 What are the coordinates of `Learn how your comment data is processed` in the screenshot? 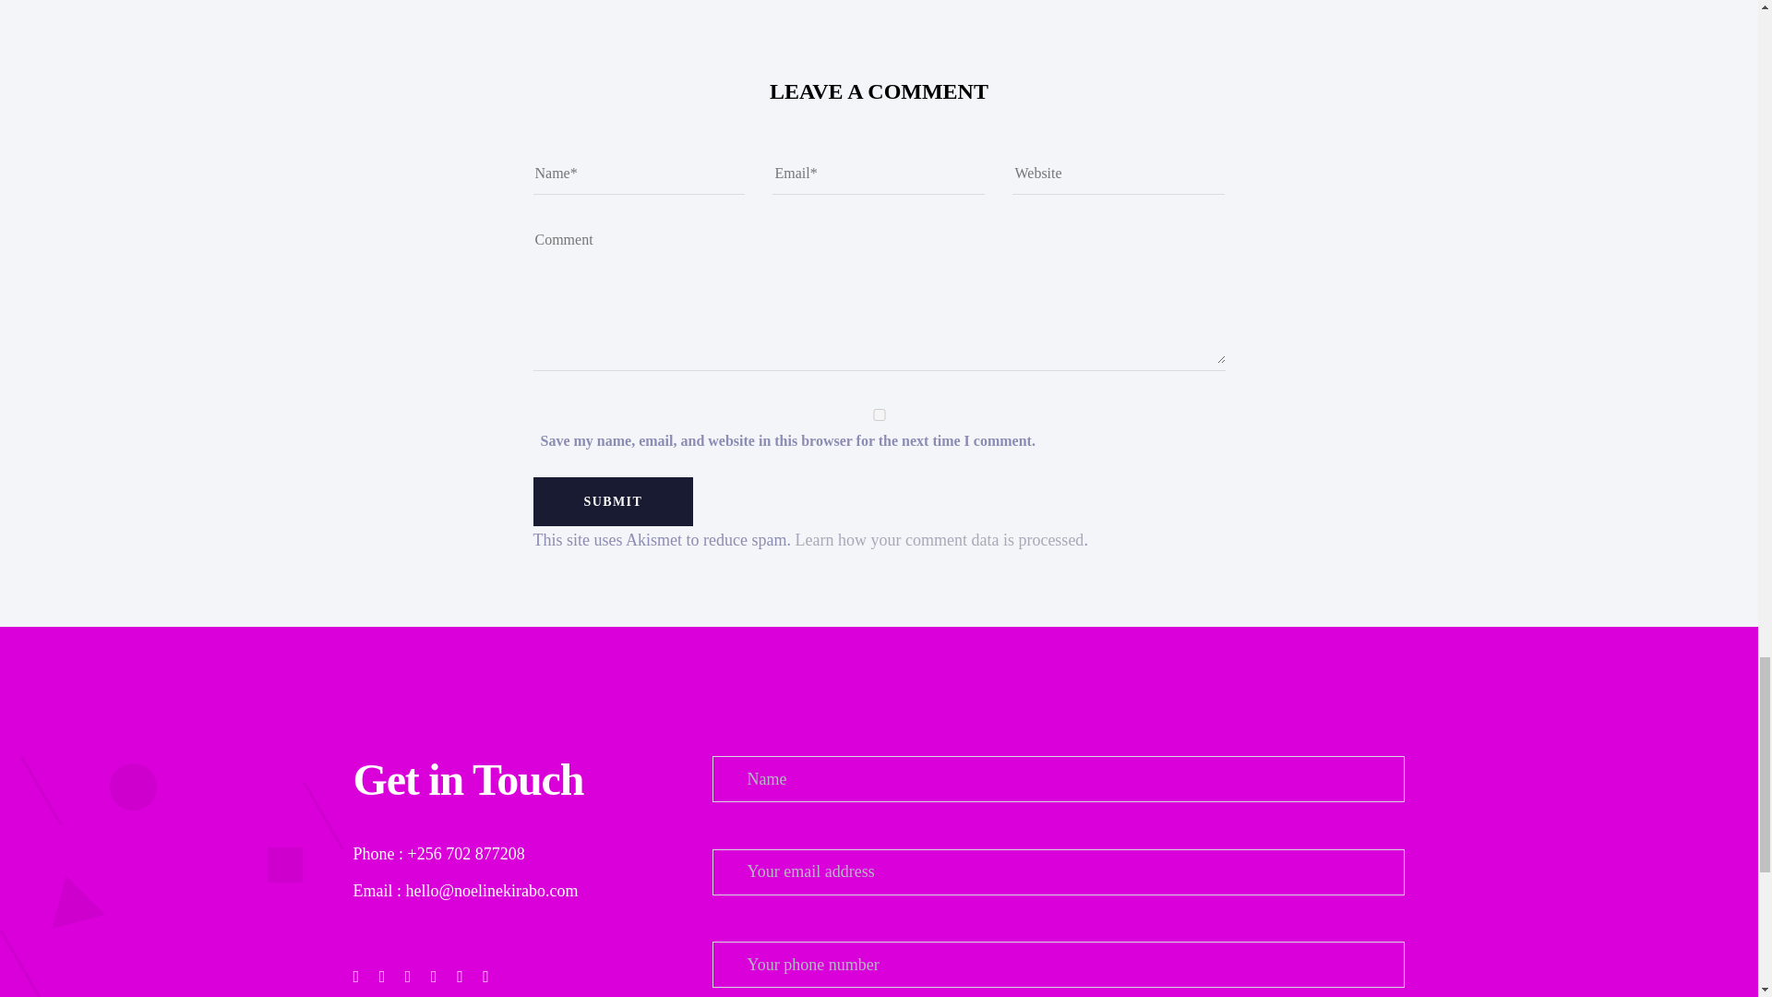 It's located at (938, 539).